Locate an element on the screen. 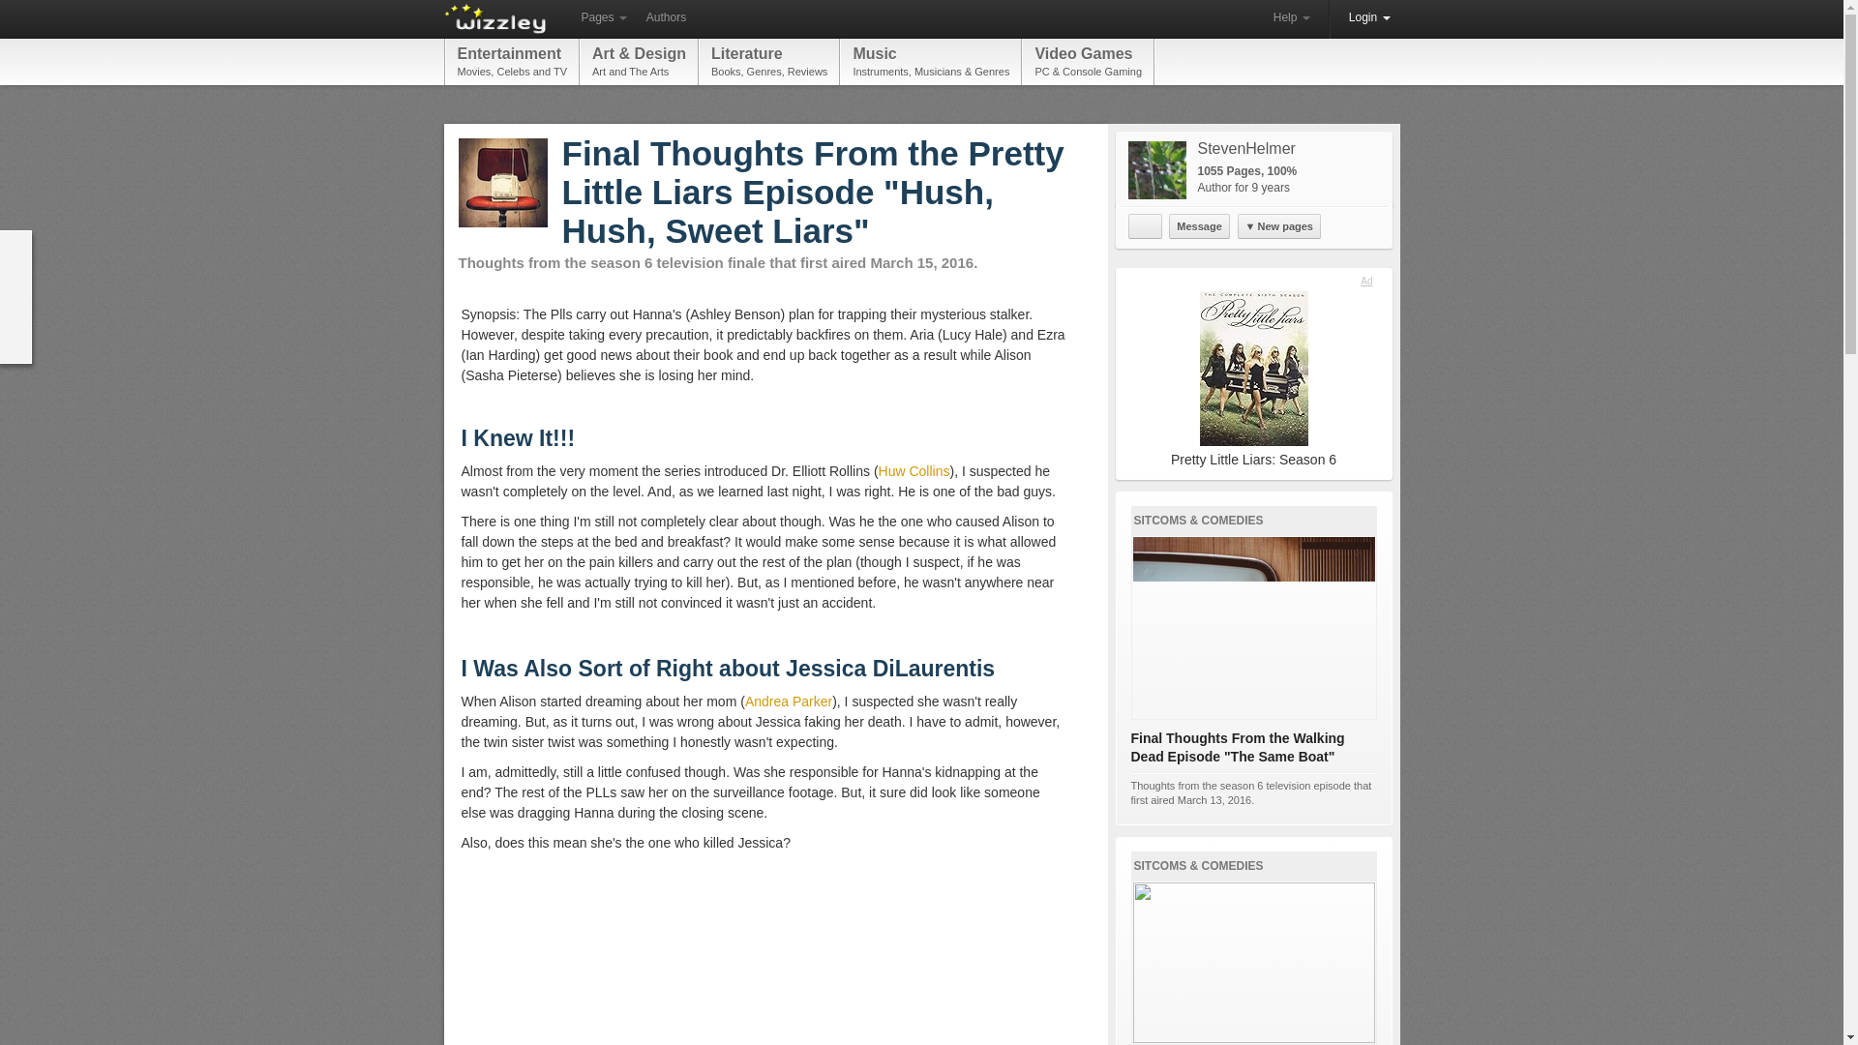 This screenshot has height=1045, width=1858. Help is located at coordinates (1145, 226).